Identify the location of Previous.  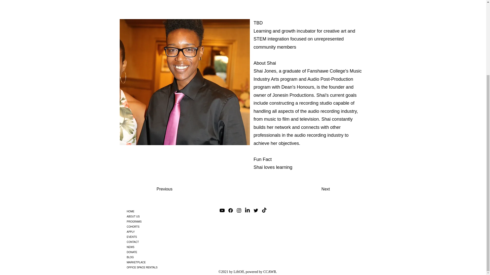
(174, 189).